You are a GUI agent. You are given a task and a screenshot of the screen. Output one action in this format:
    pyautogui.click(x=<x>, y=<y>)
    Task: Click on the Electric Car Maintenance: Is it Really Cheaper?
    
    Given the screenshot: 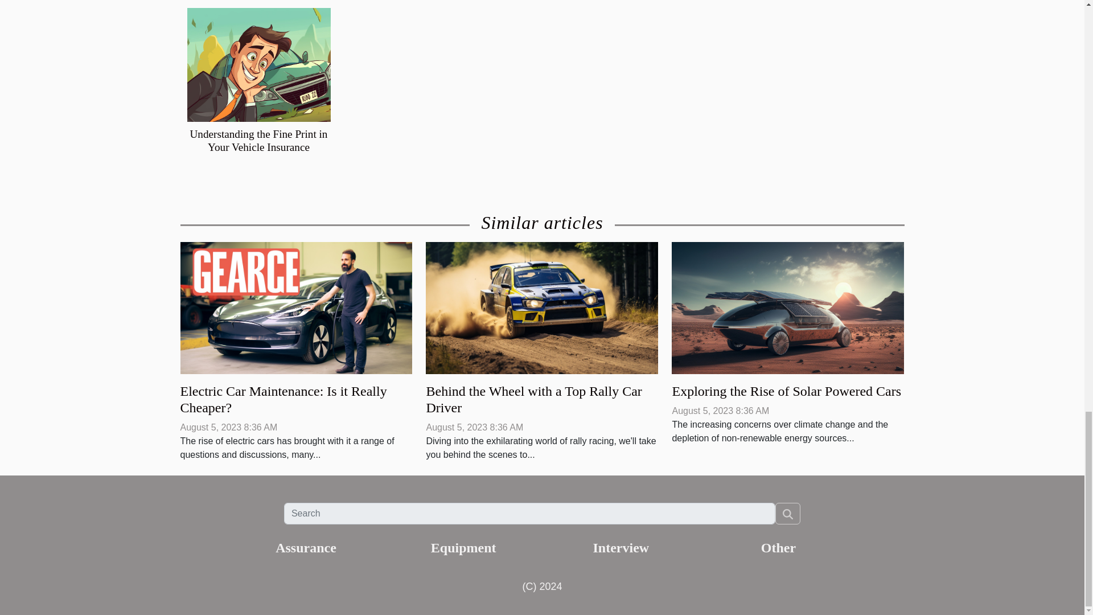 What is the action you would take?
    pyautogui.click(x=296, y=307)
    